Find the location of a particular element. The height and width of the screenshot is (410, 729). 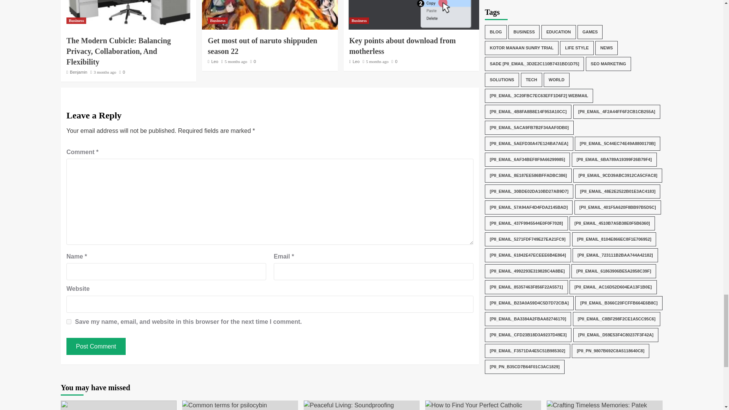

Benjamin is located at coordinates (79, 72).